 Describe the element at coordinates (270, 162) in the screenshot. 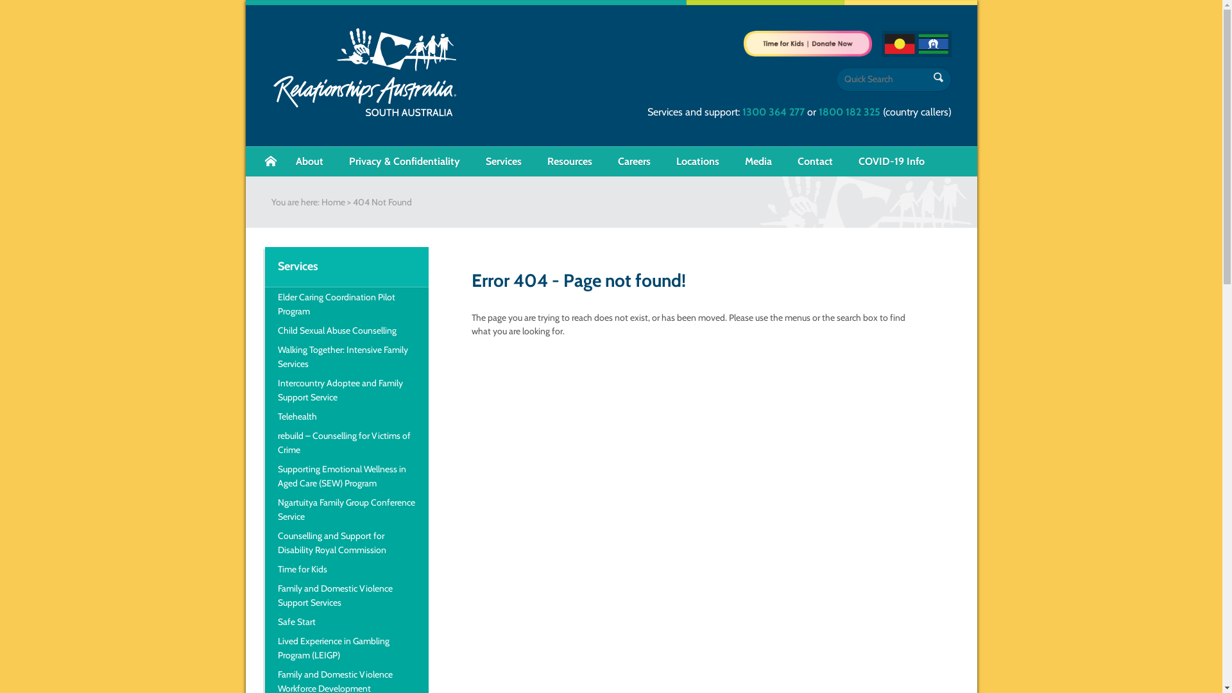

I see `RASA Home Page` at that location.